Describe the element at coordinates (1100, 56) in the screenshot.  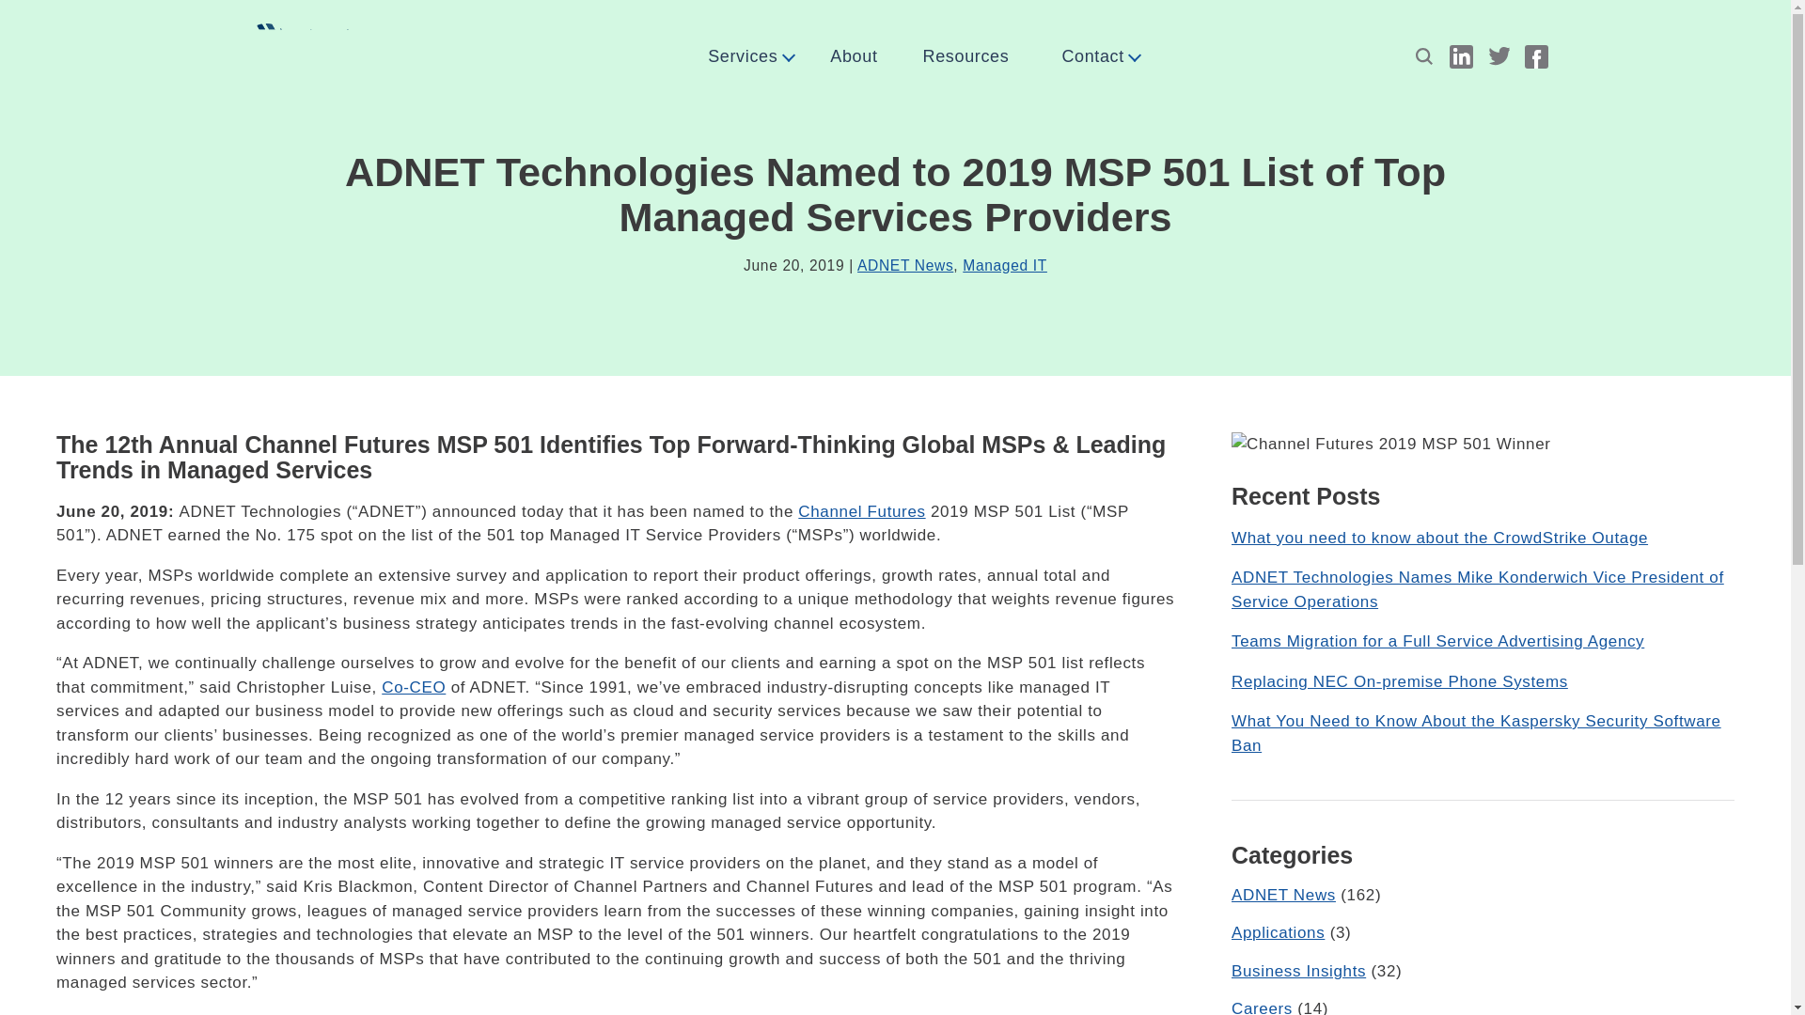
I see `Contact` at that location.